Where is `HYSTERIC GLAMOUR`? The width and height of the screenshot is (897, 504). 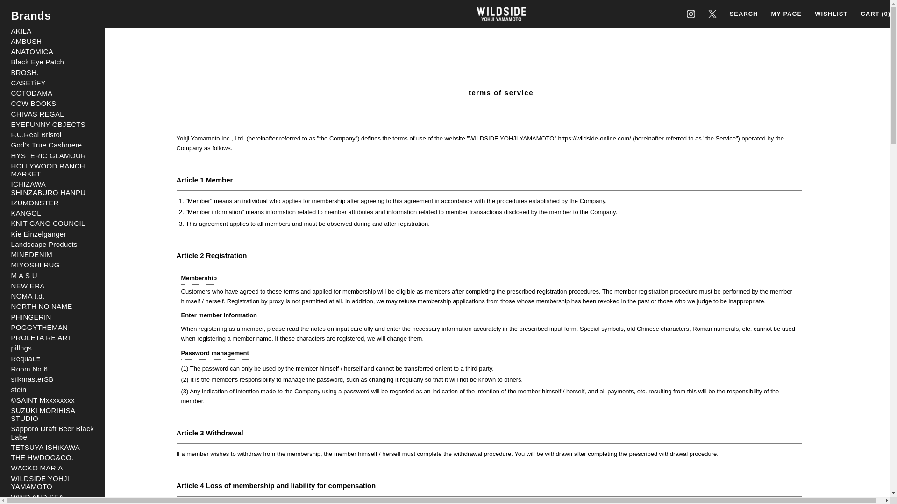
HYSTERIC GLAMOUR is located at coordinates (52, 156).